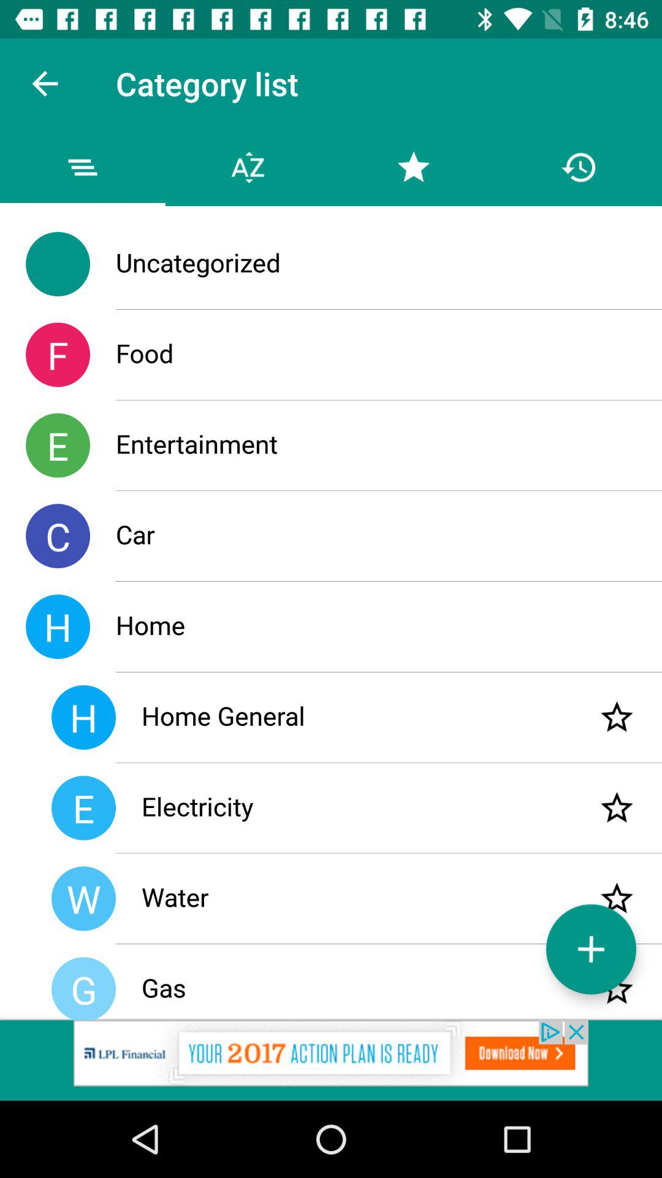  I want to click on favorite category, so click(617, 807).